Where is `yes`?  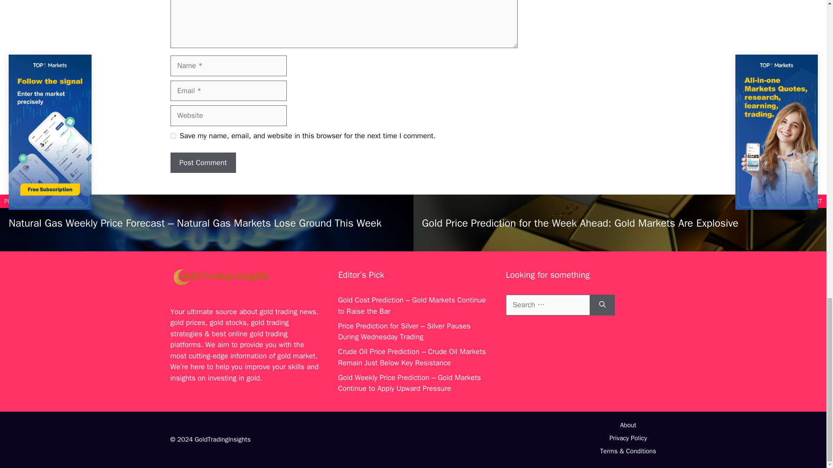
yes is located at coordinates (173, 135).